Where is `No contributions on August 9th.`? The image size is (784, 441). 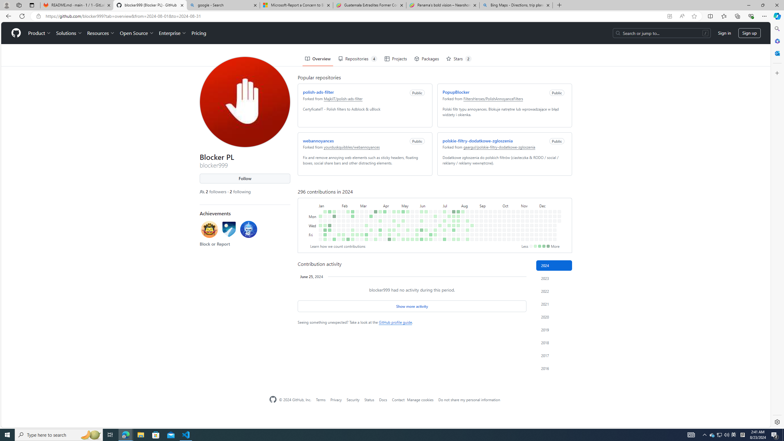 No contributions on August 9th. is located at coordinates (462, 213).